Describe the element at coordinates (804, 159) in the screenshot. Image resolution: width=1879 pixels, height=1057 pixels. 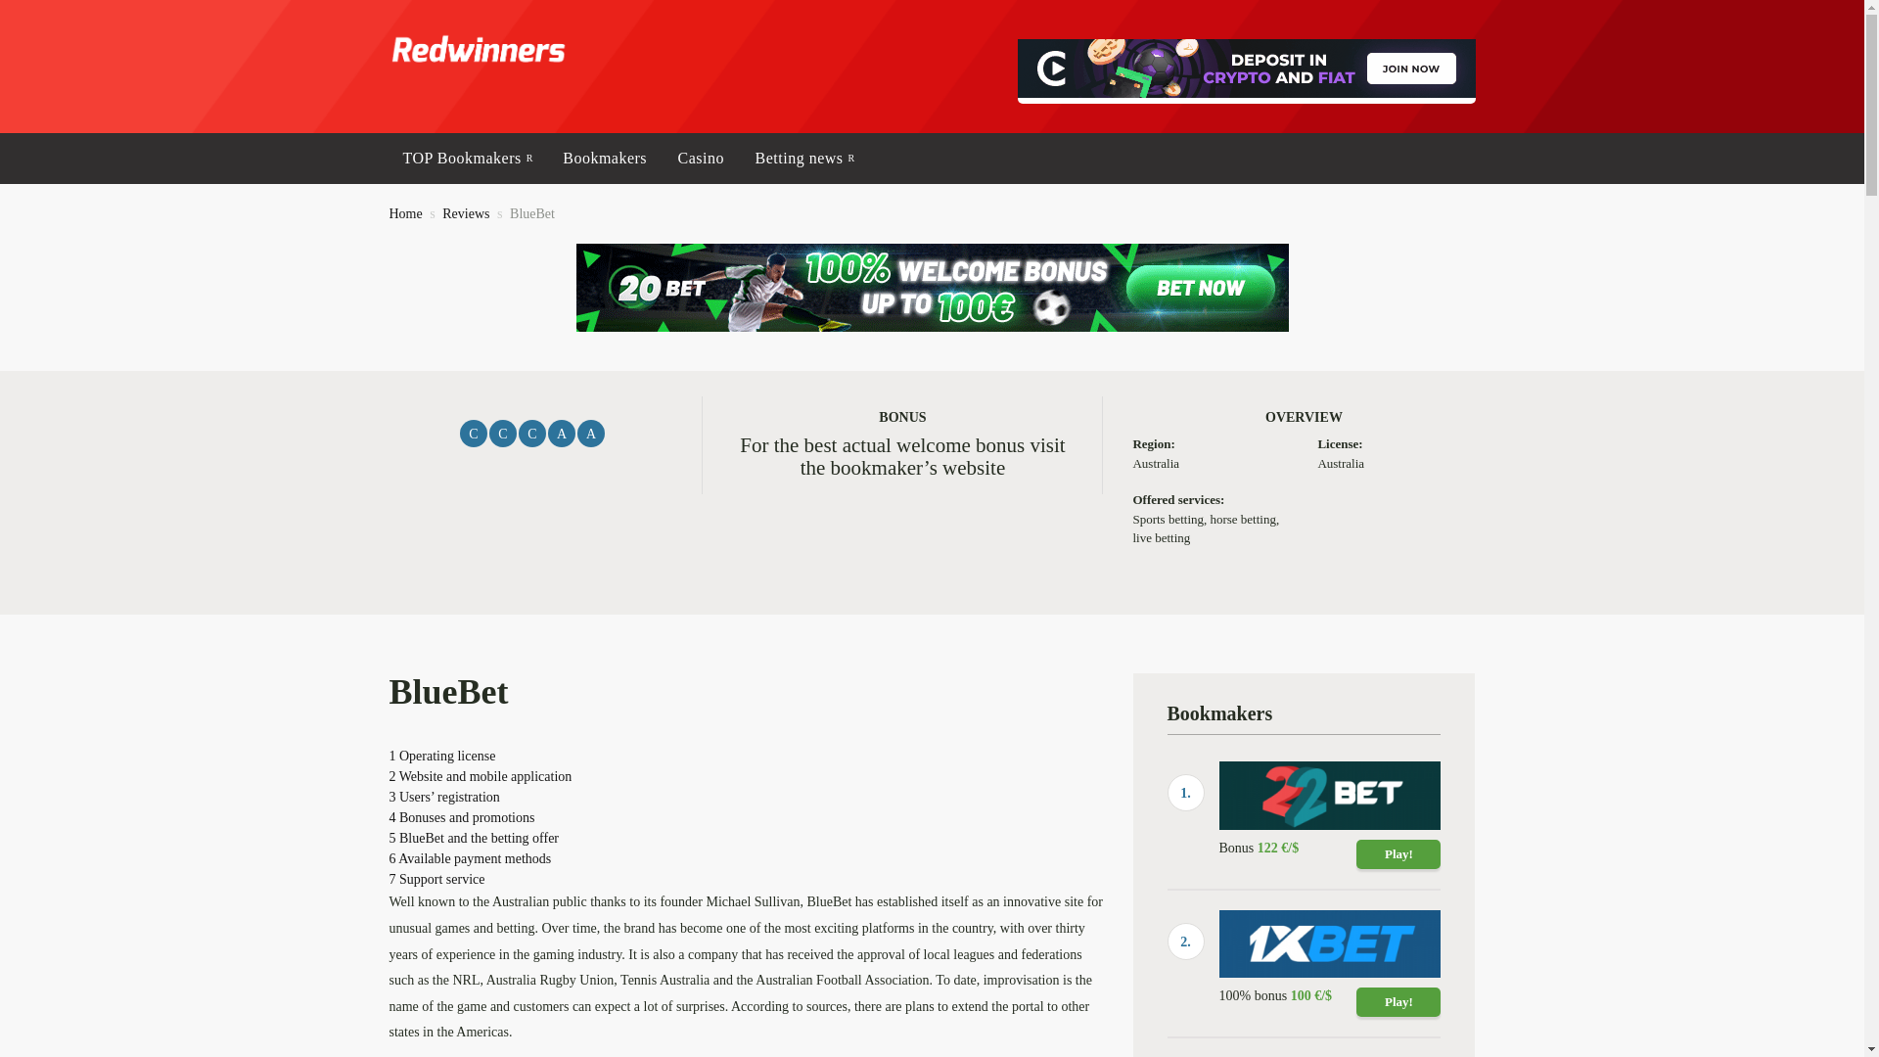
I see `Betting news` at that location.